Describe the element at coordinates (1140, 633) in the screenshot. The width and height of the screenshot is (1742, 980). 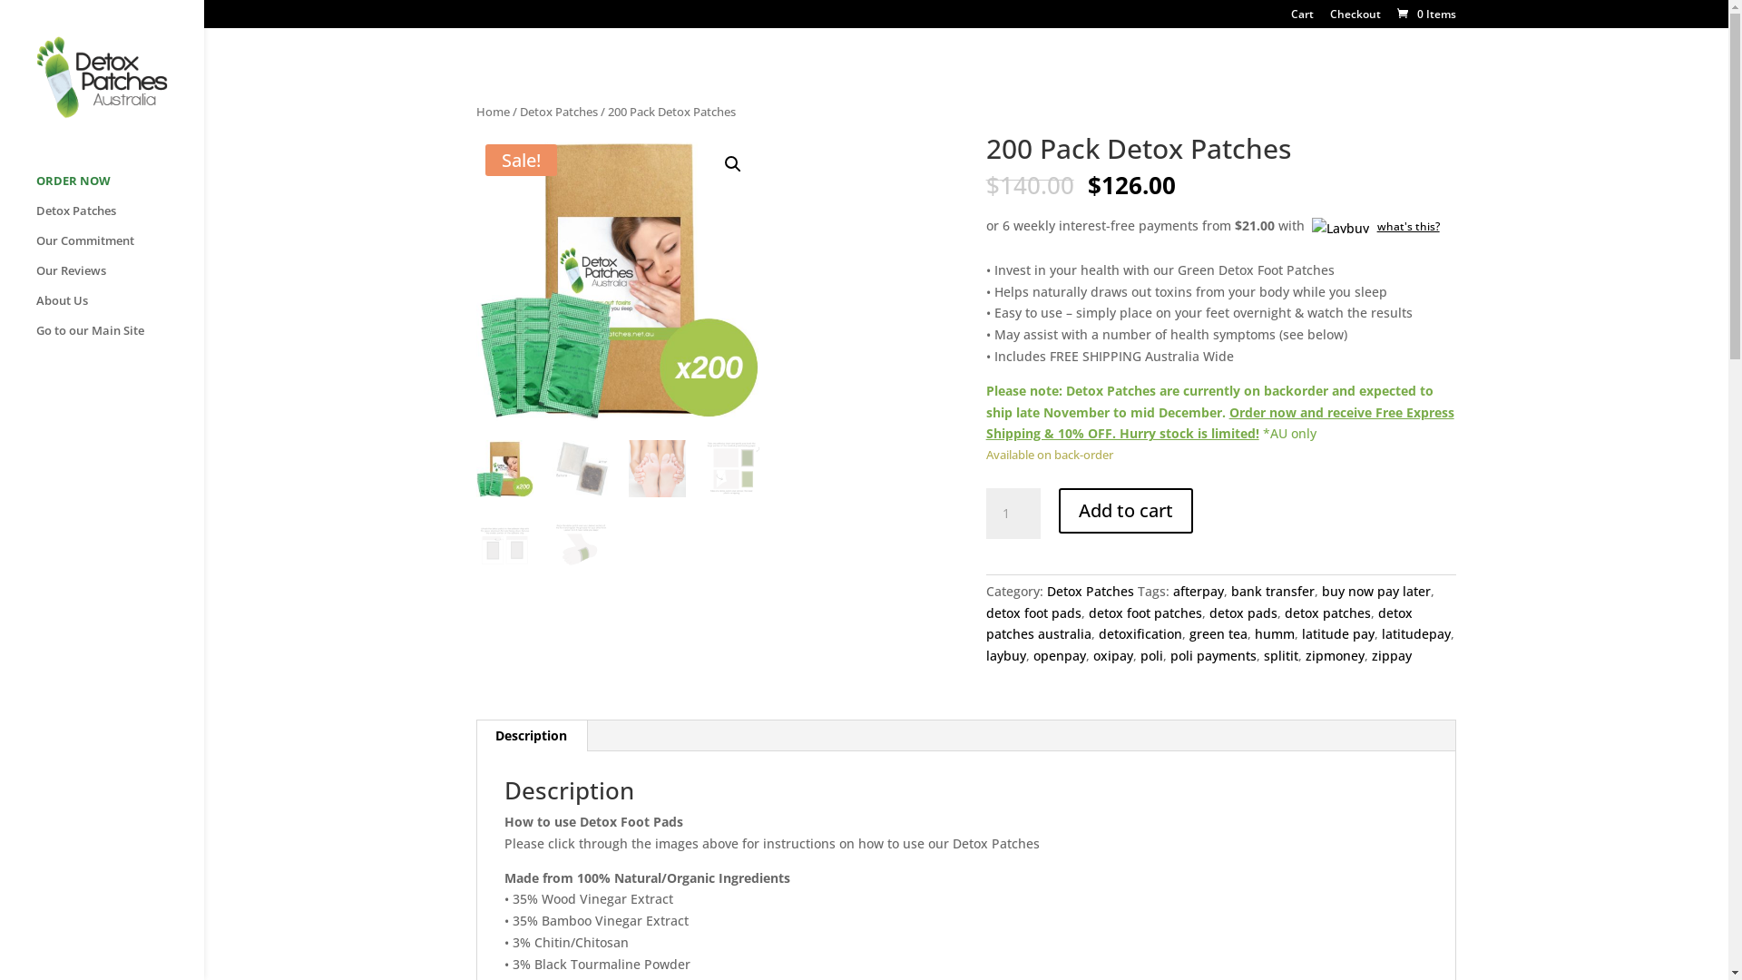
I see `detoxification` at that location.